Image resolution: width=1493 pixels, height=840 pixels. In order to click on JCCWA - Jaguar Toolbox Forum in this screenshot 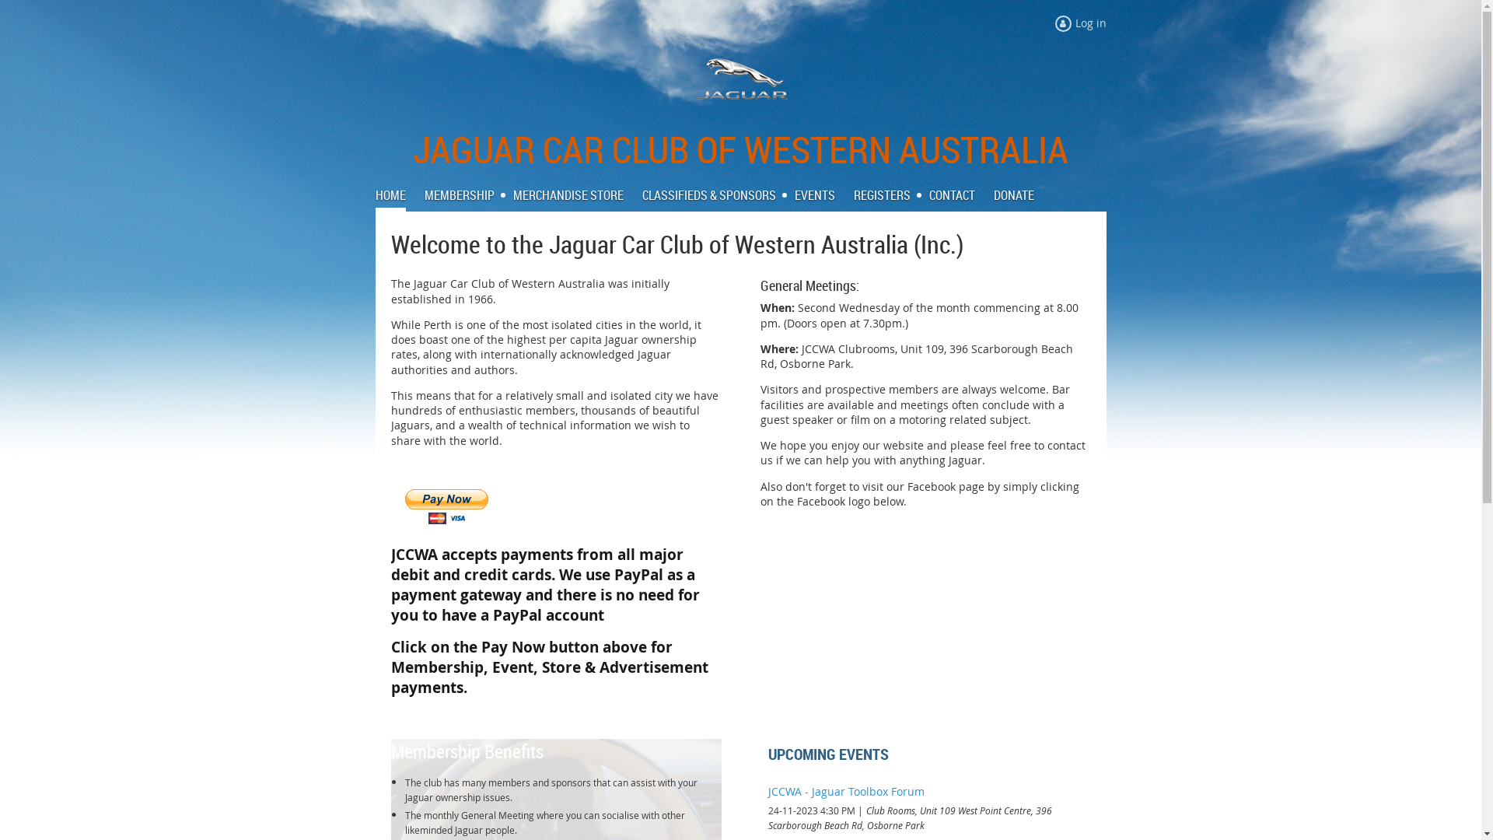, I will do `click(846, 792)`.